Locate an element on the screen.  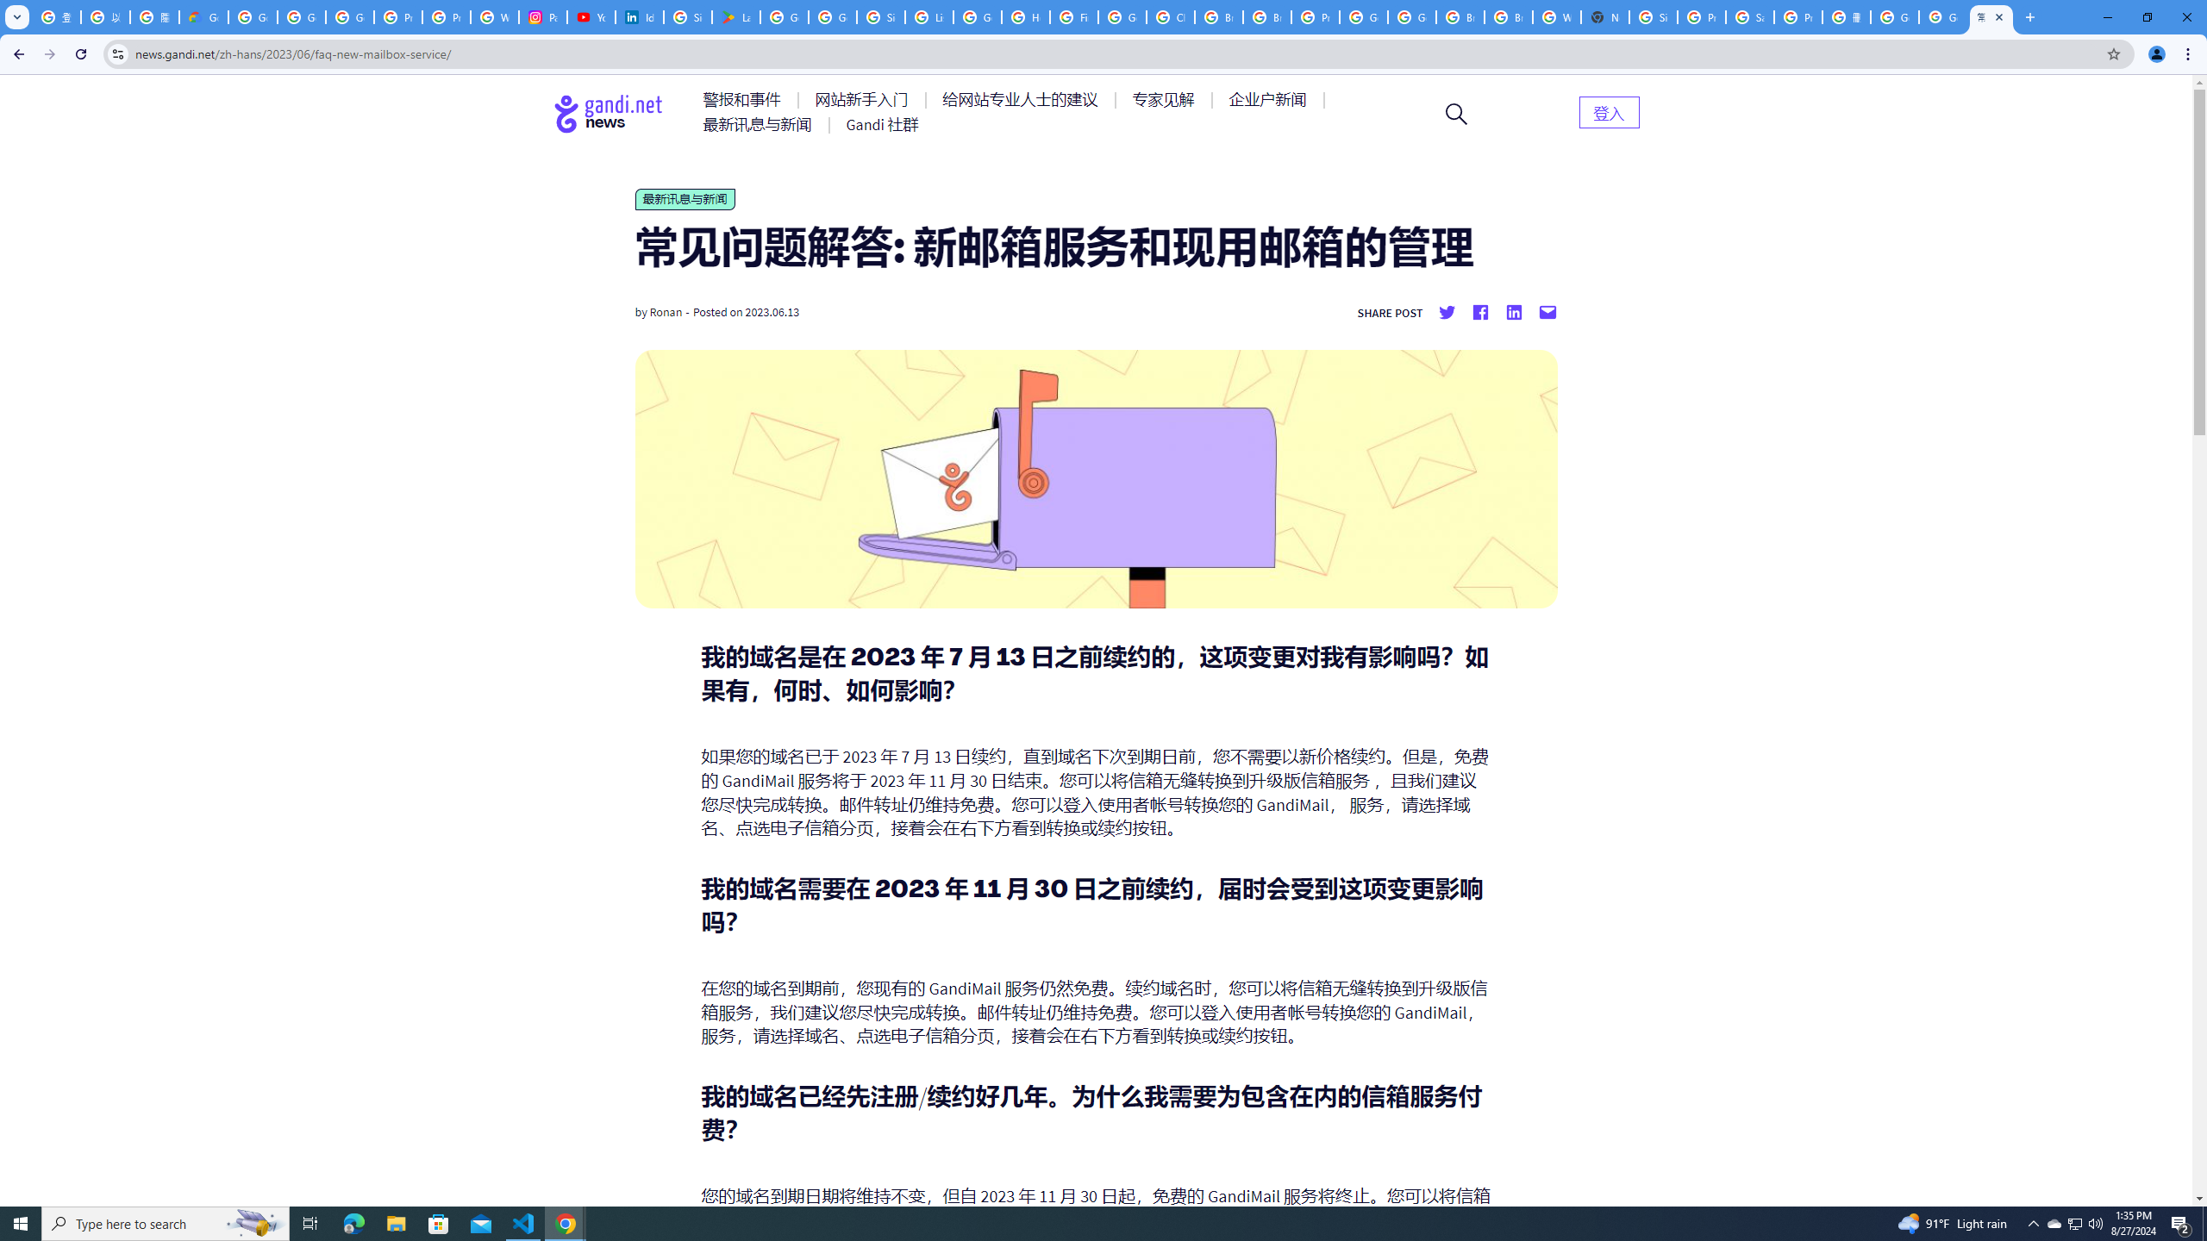
Open search form is located at coordinates (1457, 114).